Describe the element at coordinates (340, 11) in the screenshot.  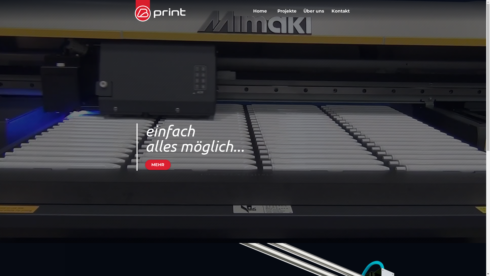
I see `Kontakt` at that location.